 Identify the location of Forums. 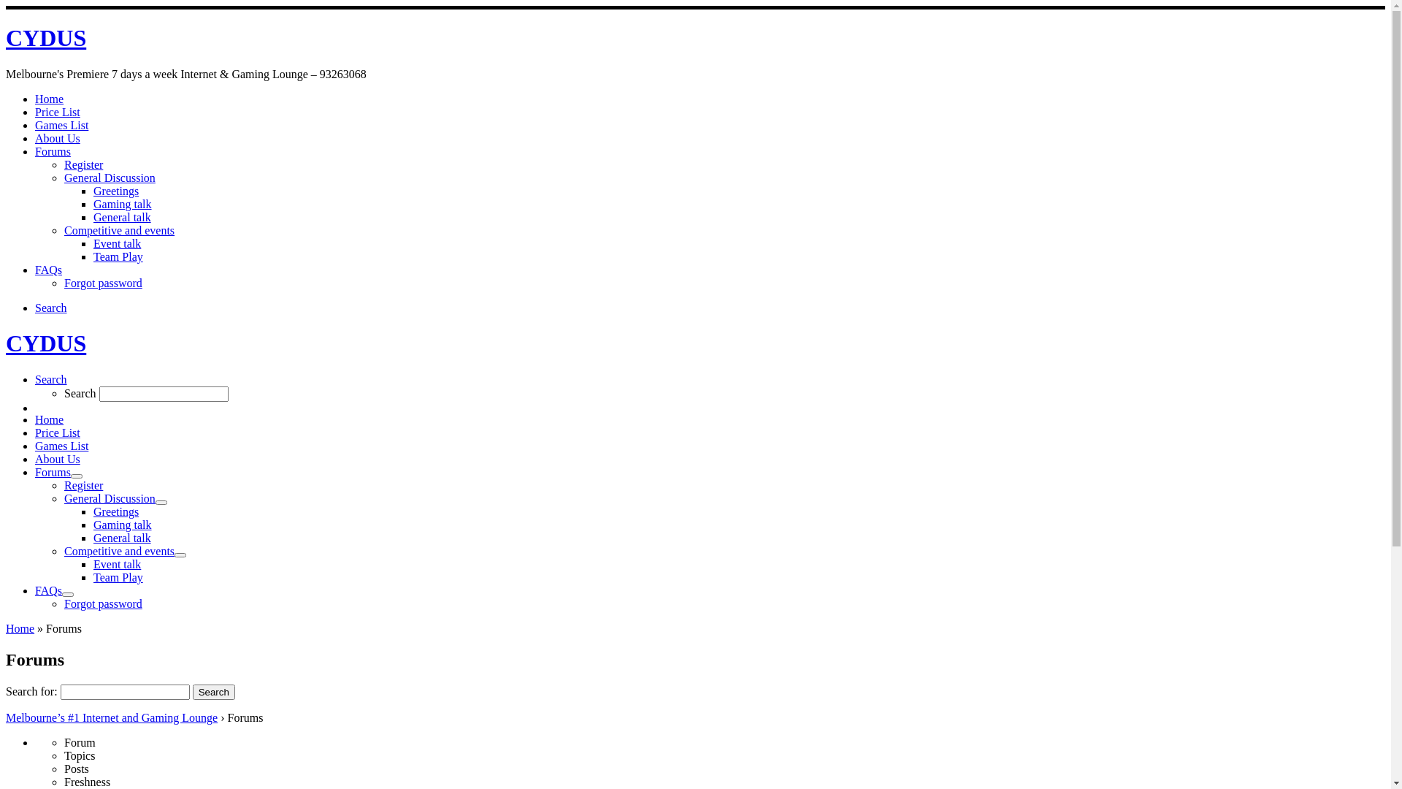
(53, 472).